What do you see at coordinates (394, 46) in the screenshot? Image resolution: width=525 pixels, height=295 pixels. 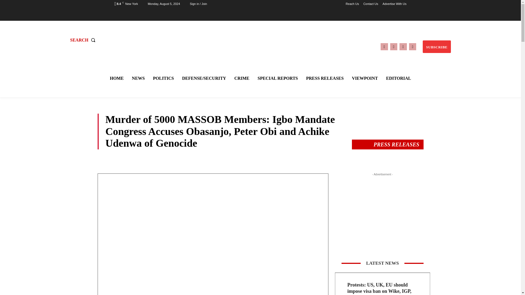 I see `Instagram` at bounding box center [394, 46].